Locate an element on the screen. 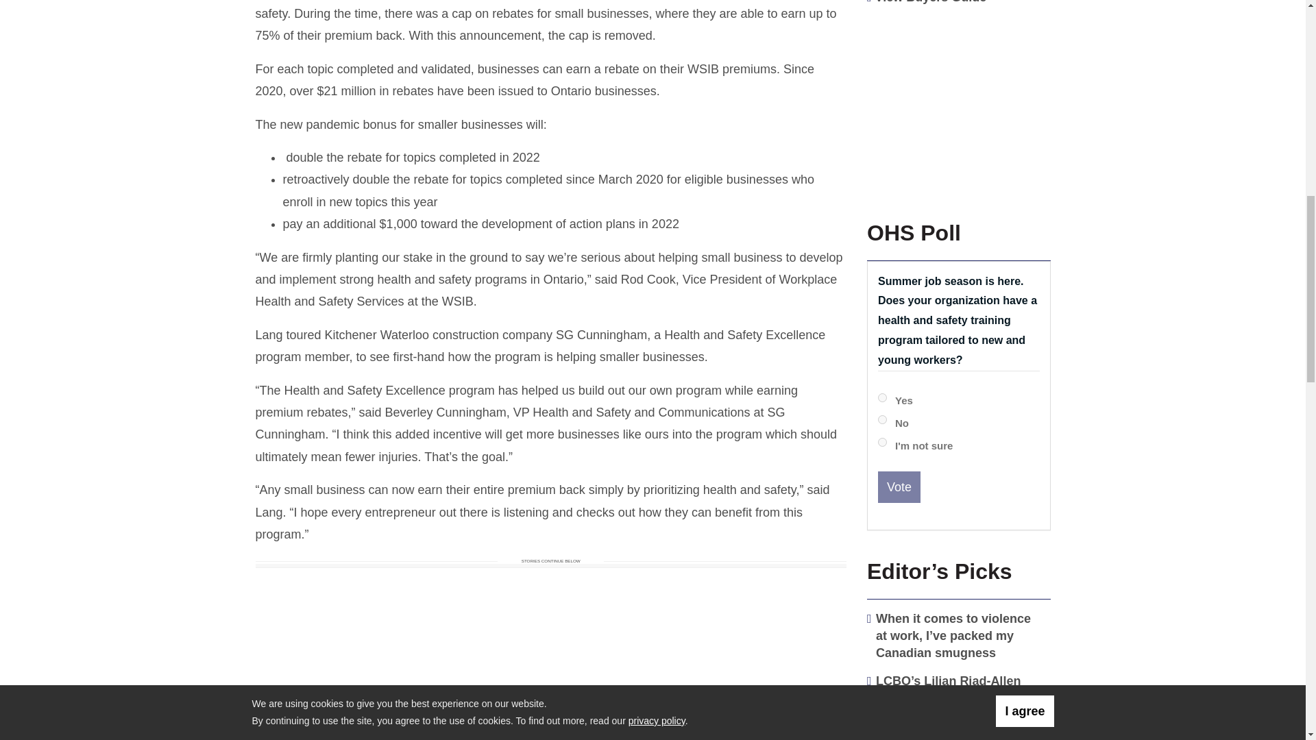  gpoll135233128 is located at coordinates (882, 397).